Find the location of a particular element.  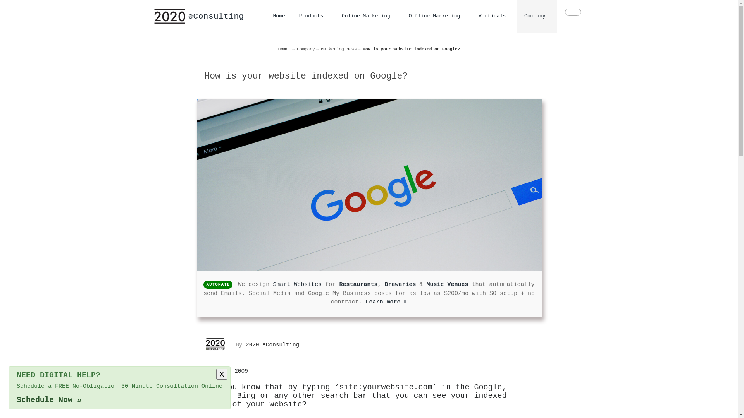

? is located at coordinates (22, 396).